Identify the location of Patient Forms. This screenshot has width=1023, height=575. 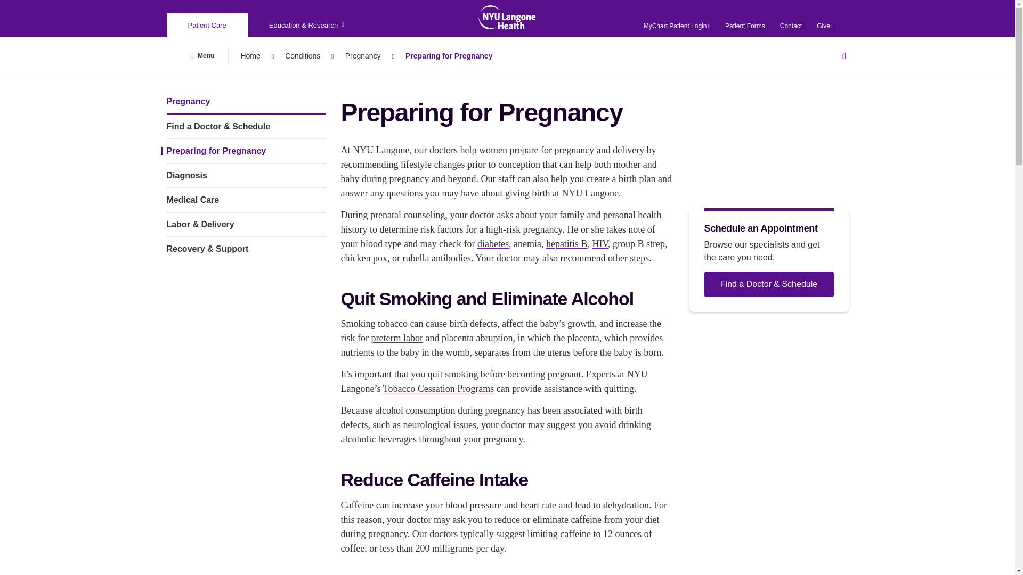
(745, 26).